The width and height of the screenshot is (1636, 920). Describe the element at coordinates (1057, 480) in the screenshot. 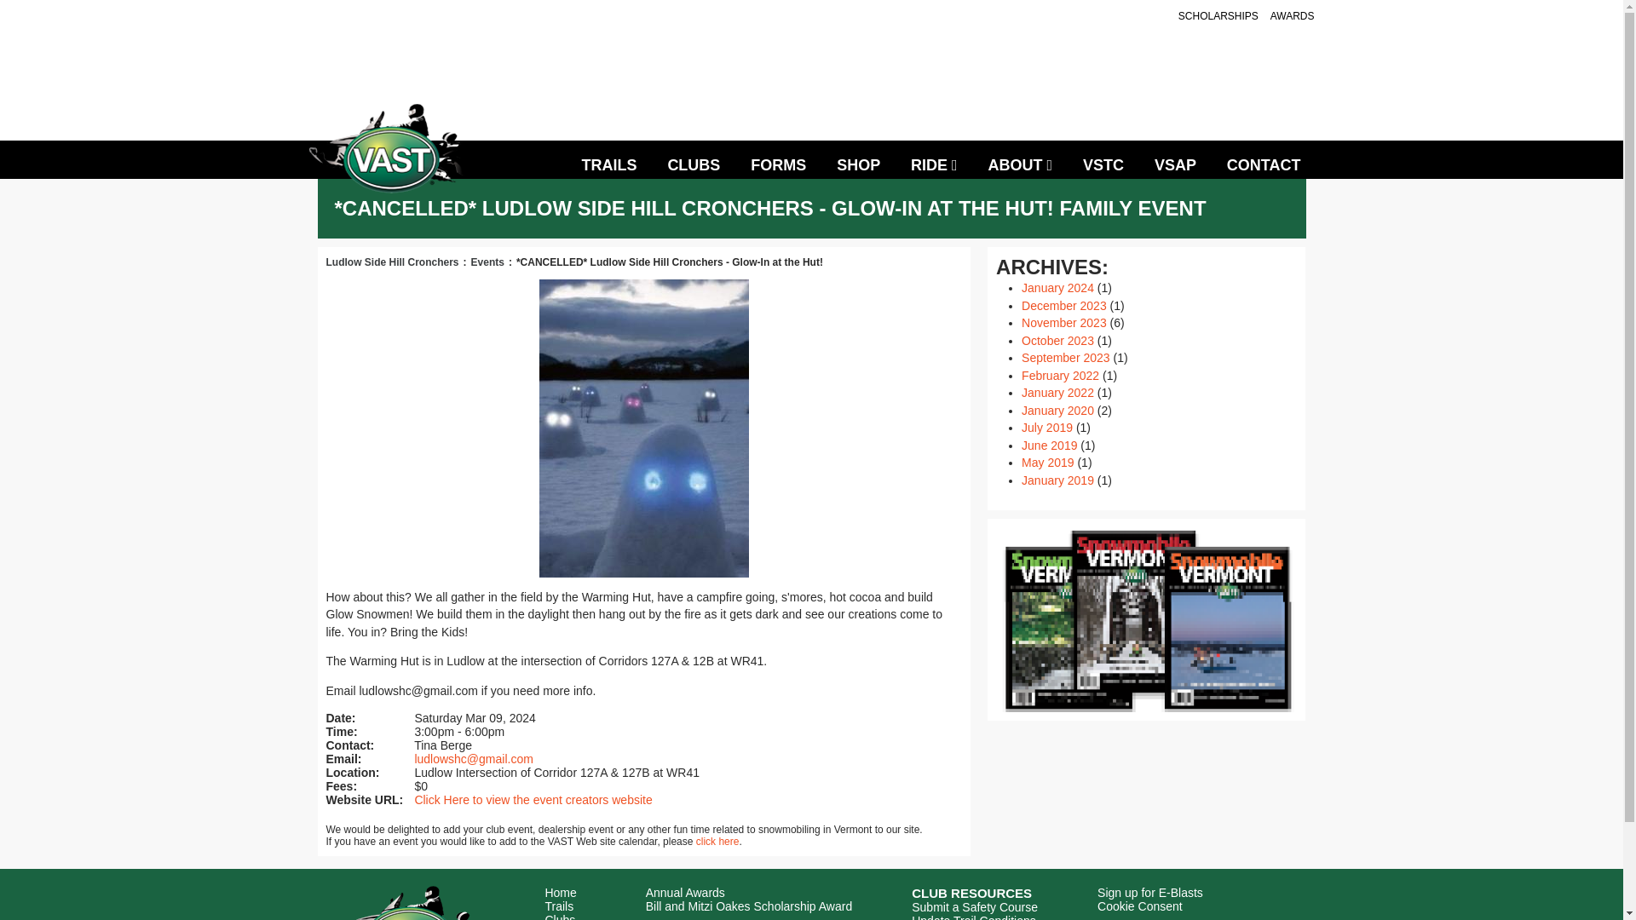

I see `January 2019` at that location.